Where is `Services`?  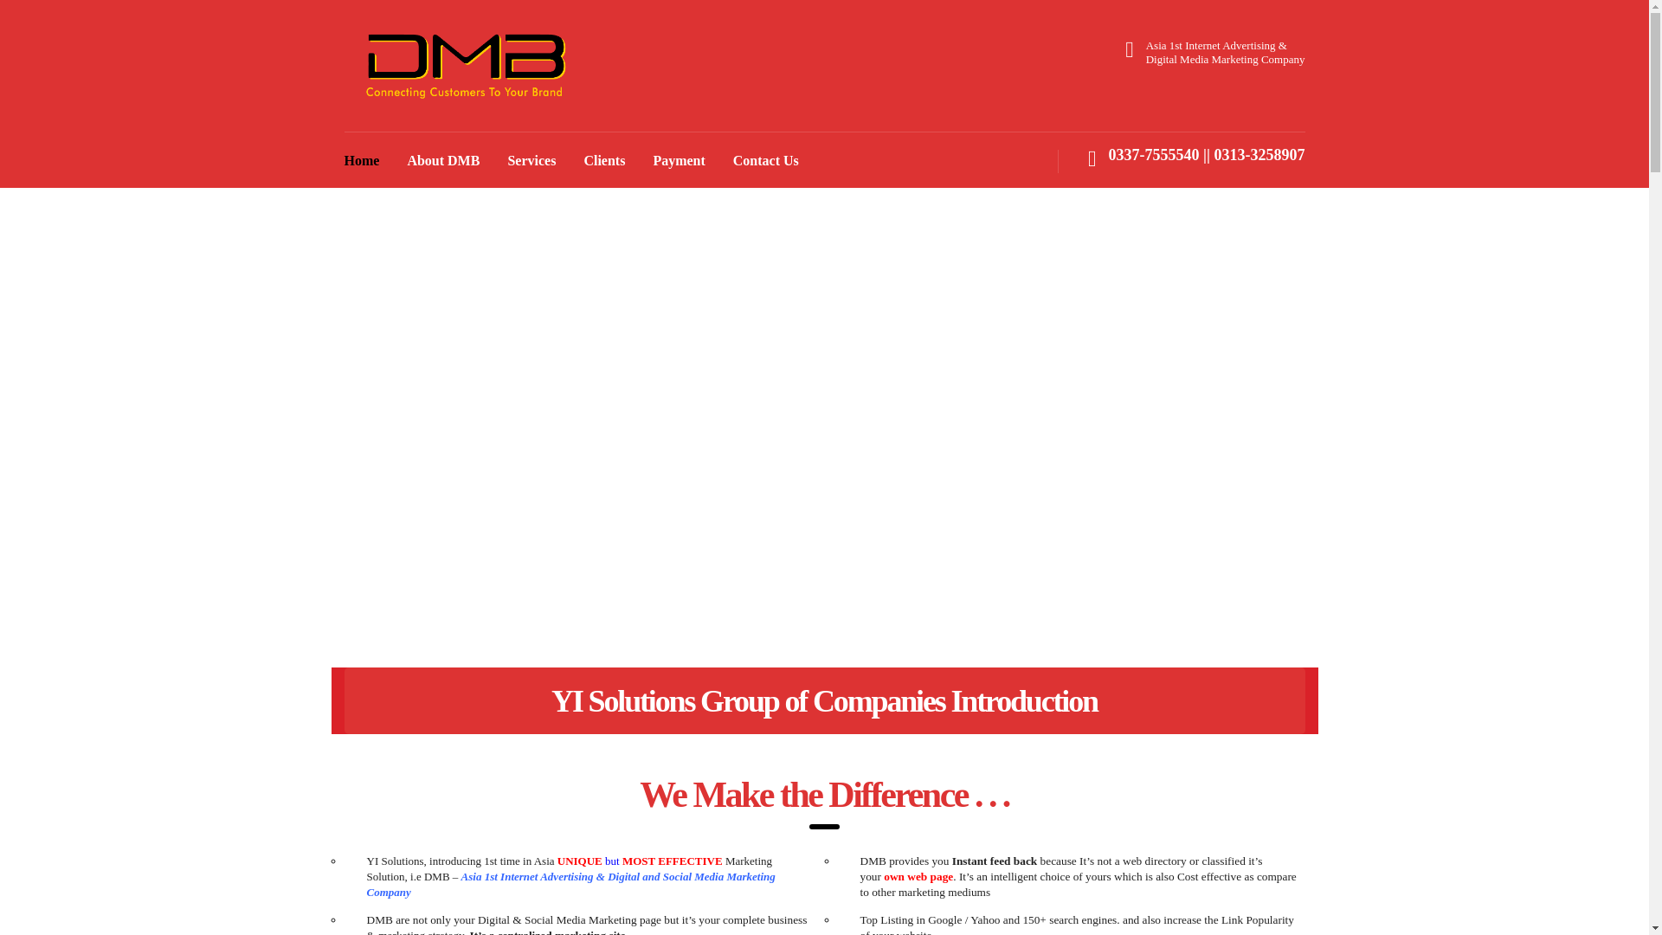 Services is located at coordinates (531, 160).